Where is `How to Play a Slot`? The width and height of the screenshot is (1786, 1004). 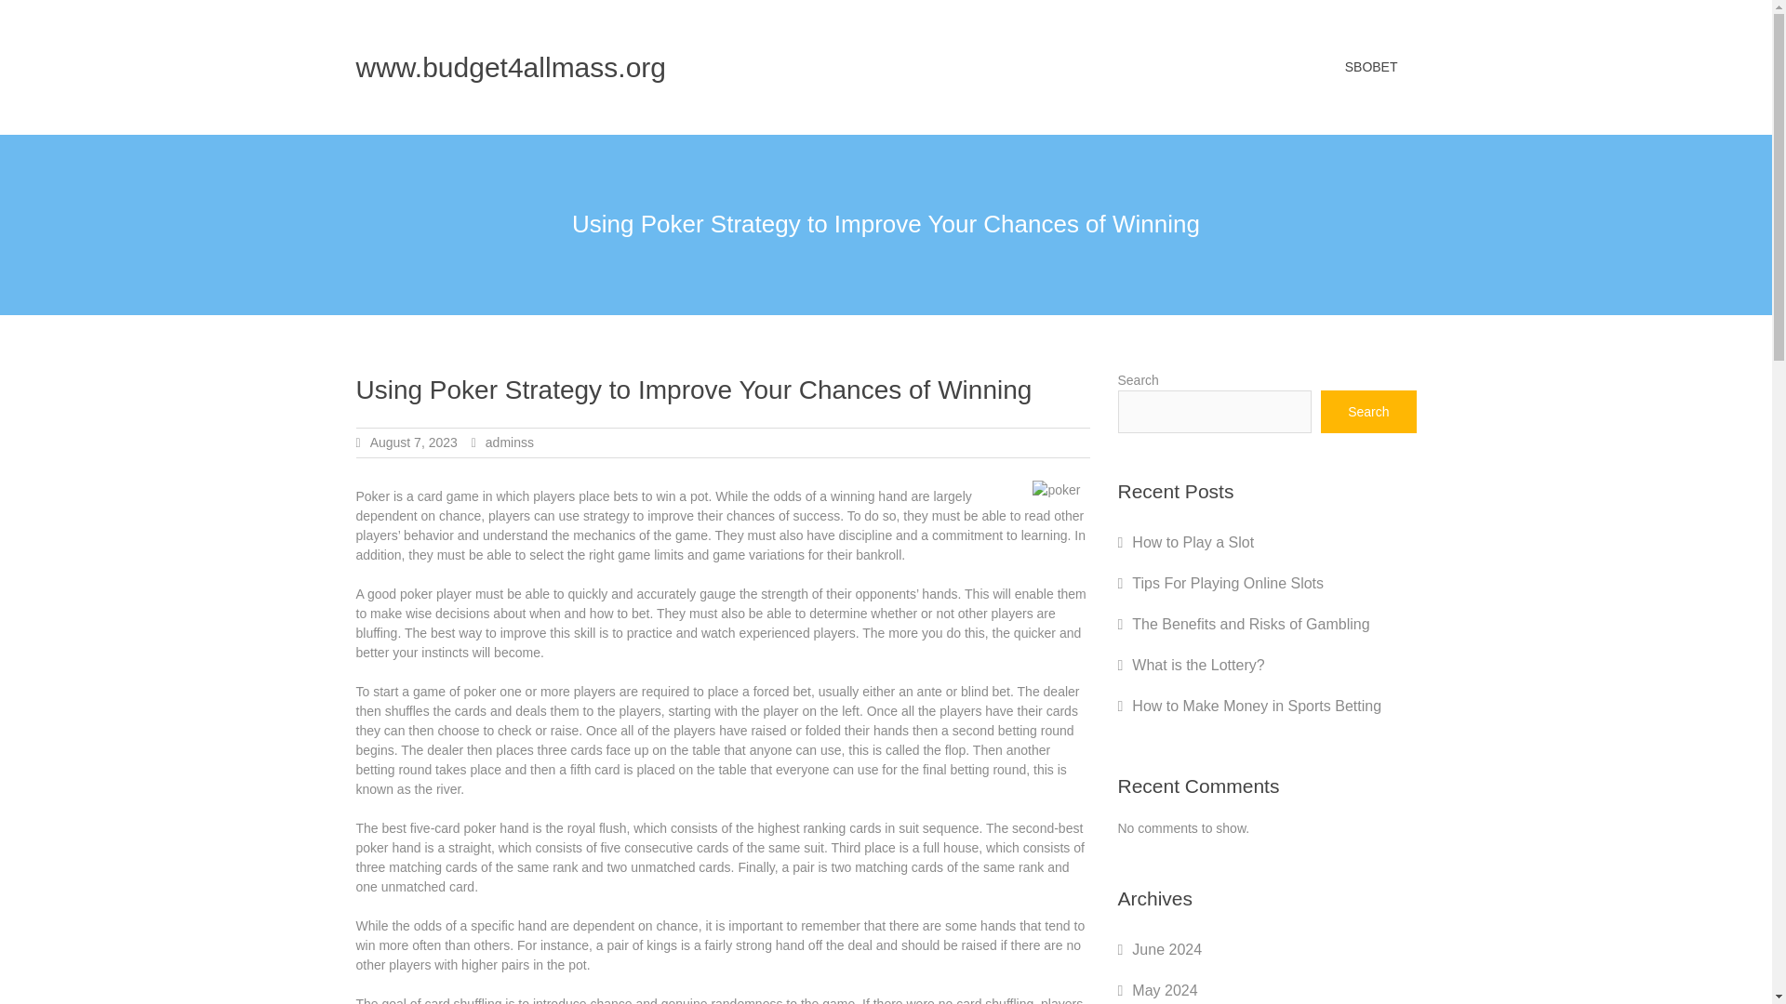
How to Play a Slot is located at coordinates (1193, 541).